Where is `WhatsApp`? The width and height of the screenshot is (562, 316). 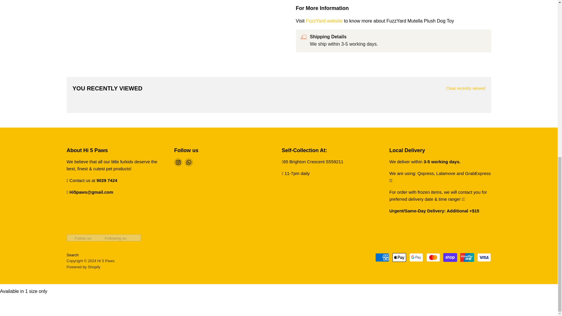
WhatsApp is located at coordinates (189, 162).